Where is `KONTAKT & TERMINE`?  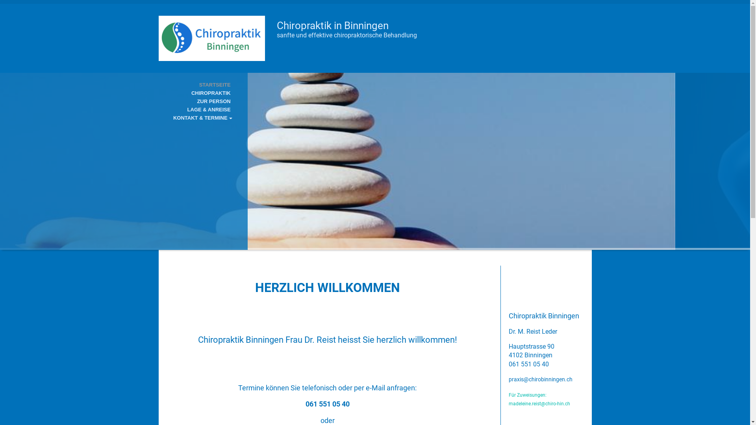 KONTAKT & TERMINE is located at coordinates (120, 118).